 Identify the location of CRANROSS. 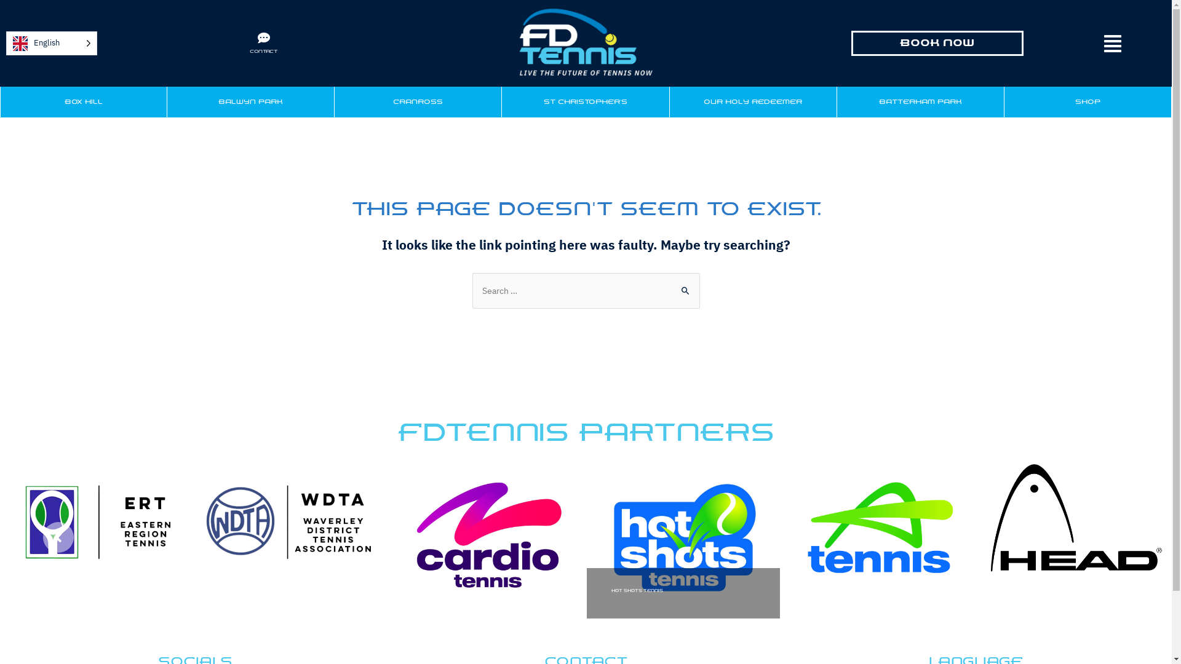
(418, 102).